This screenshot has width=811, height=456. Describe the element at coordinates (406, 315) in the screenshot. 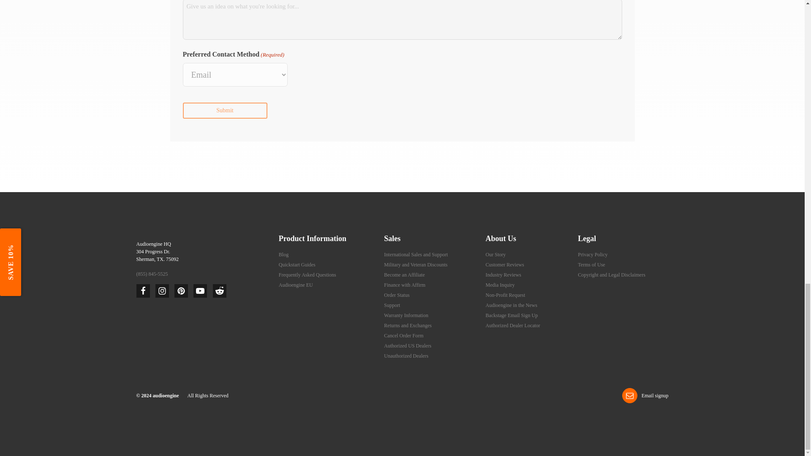

I see `Warranty Information ` at that location.